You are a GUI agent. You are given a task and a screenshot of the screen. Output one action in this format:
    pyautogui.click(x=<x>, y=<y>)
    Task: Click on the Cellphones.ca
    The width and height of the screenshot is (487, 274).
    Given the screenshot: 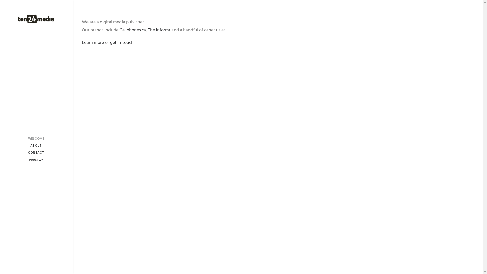 What is the action you would take?
    pyautogui.click(x=132, y=30)
    